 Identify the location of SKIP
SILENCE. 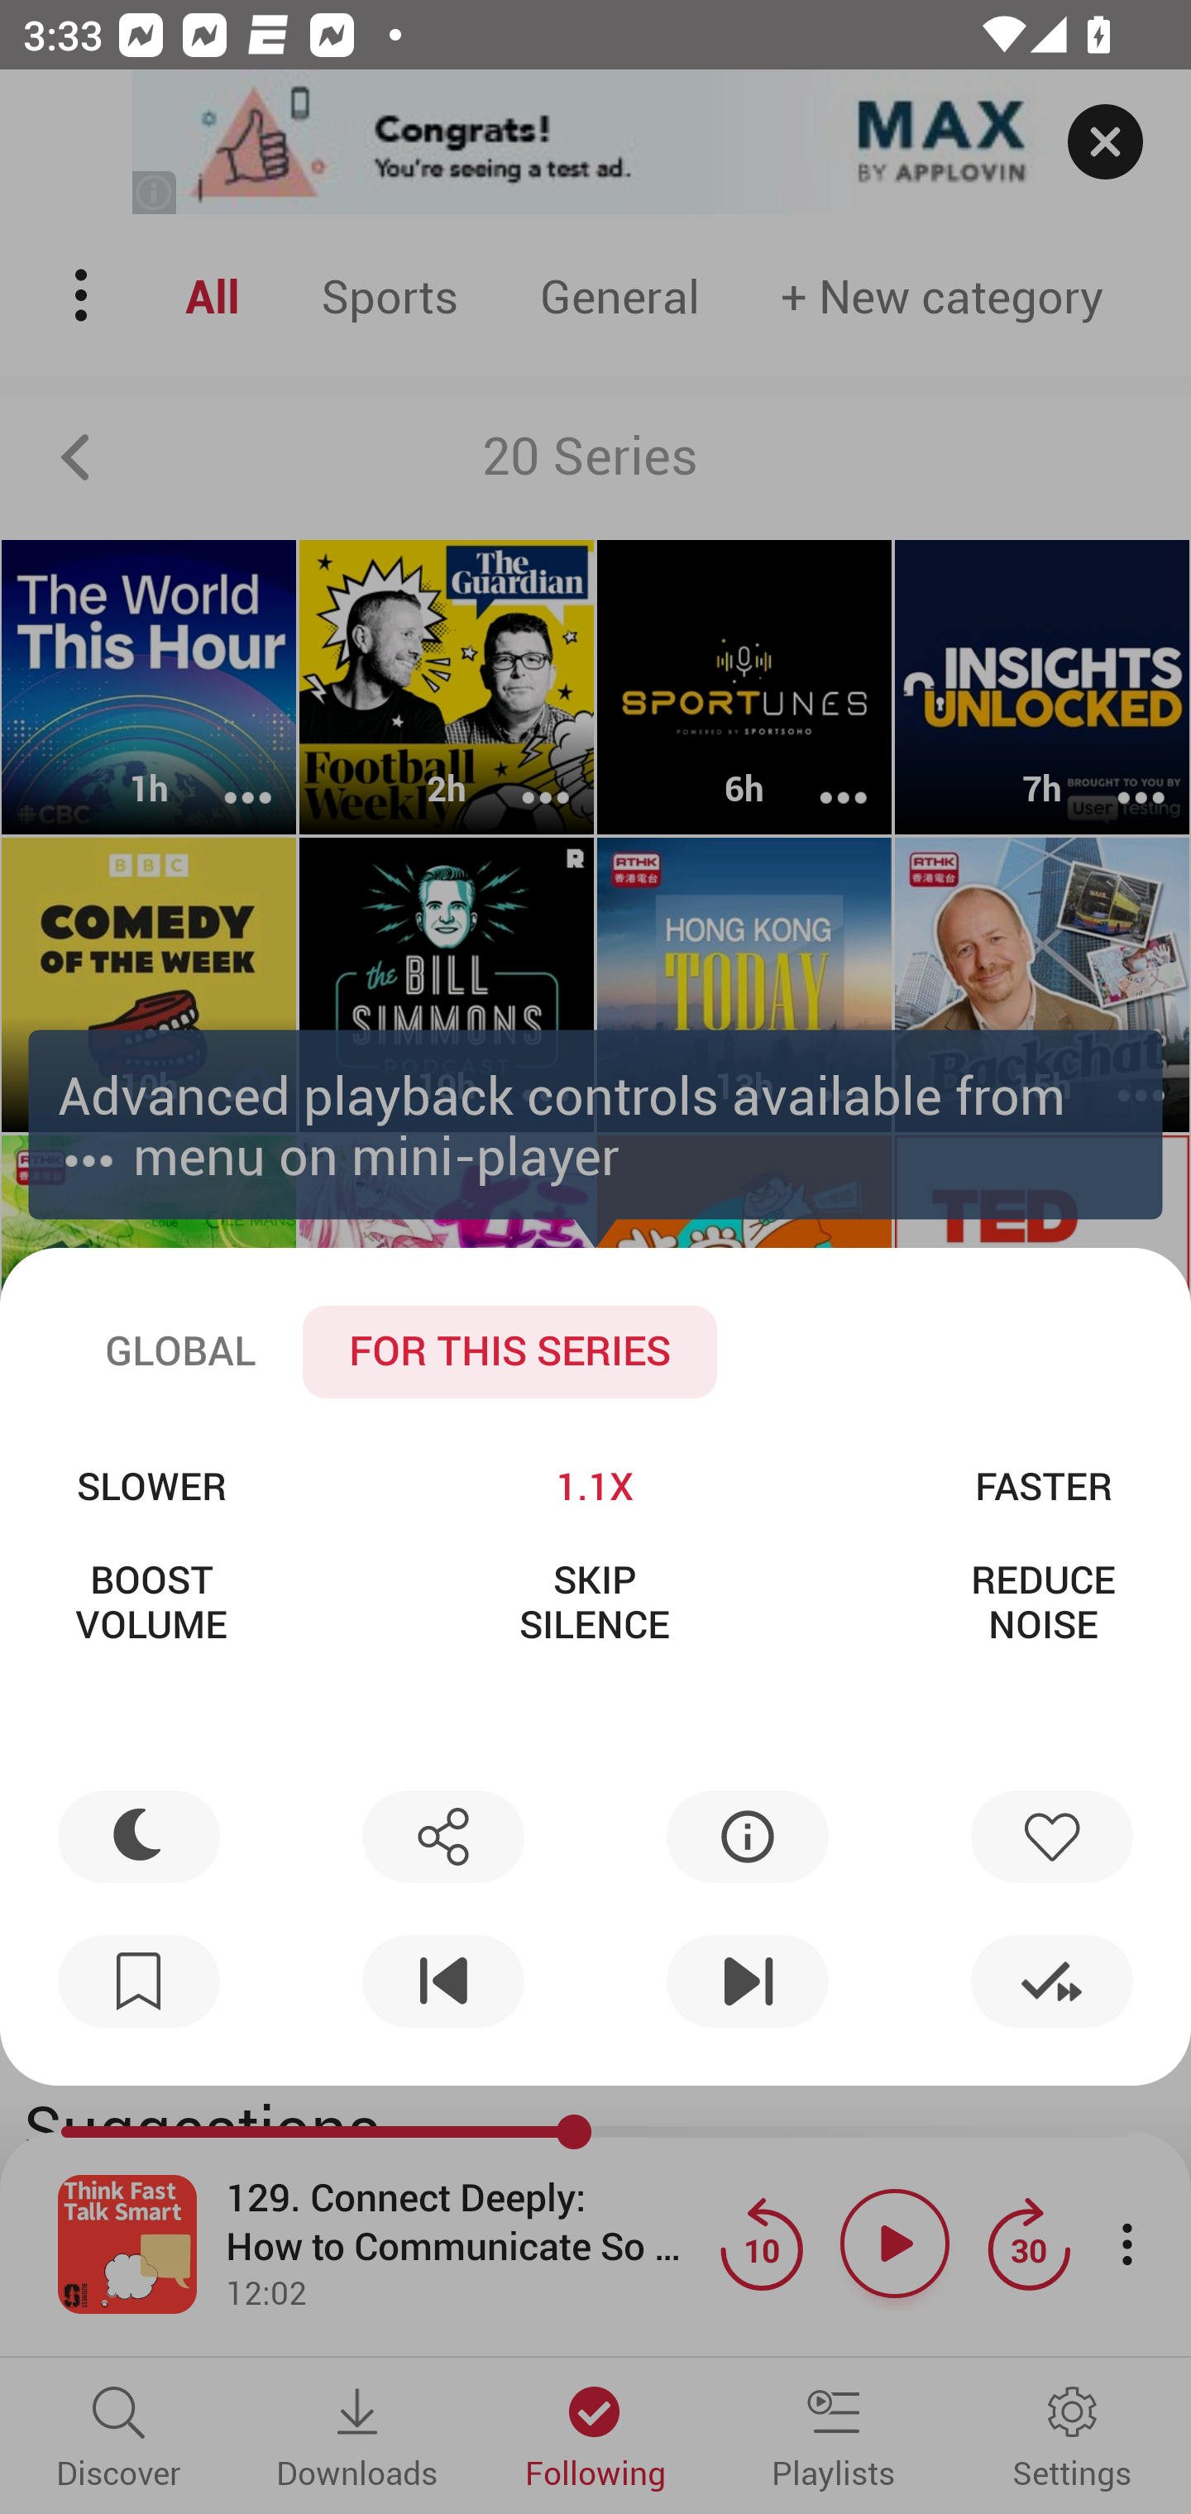
(594, 1601).